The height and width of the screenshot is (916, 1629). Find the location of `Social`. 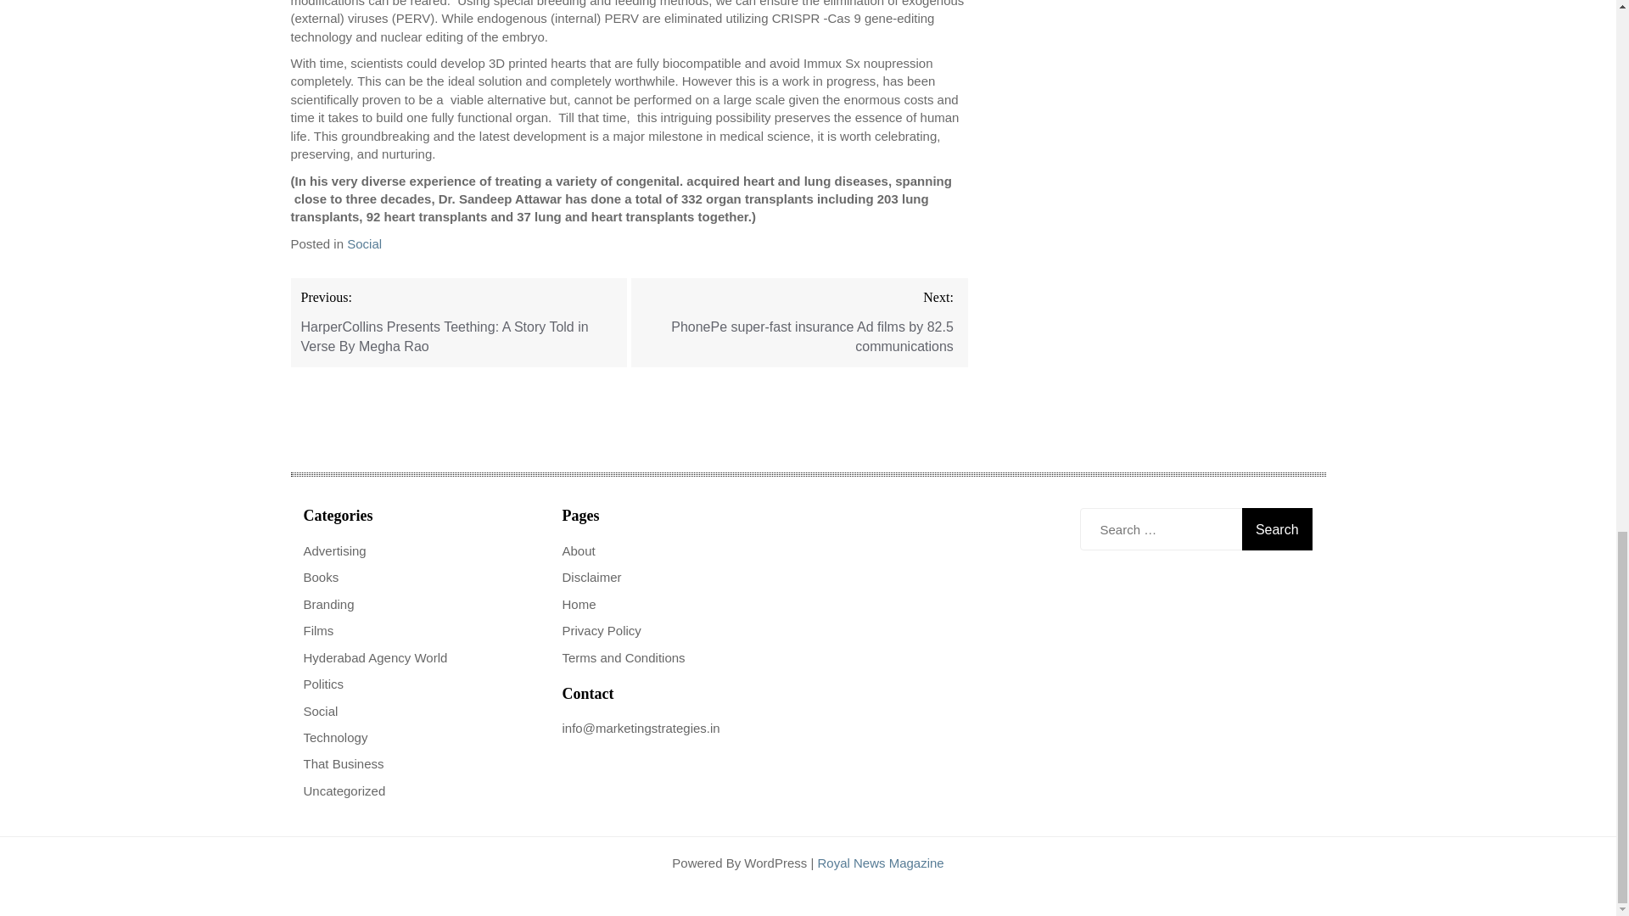

Social is located at coordinates (363, 243).